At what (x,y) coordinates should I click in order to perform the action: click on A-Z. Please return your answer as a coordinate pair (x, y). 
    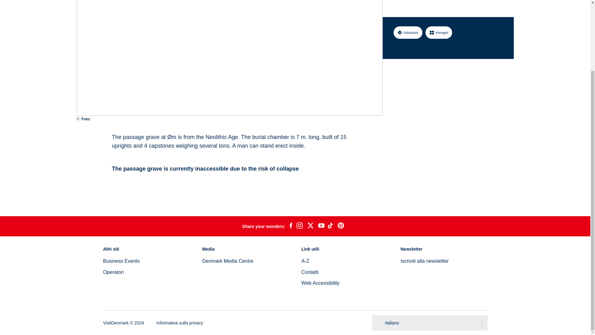
    Looking at the image, I should click on (305, 261).